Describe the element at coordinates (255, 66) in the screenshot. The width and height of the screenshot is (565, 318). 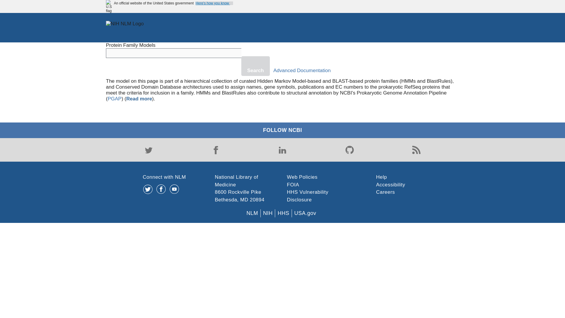
I see `Search` at that location.